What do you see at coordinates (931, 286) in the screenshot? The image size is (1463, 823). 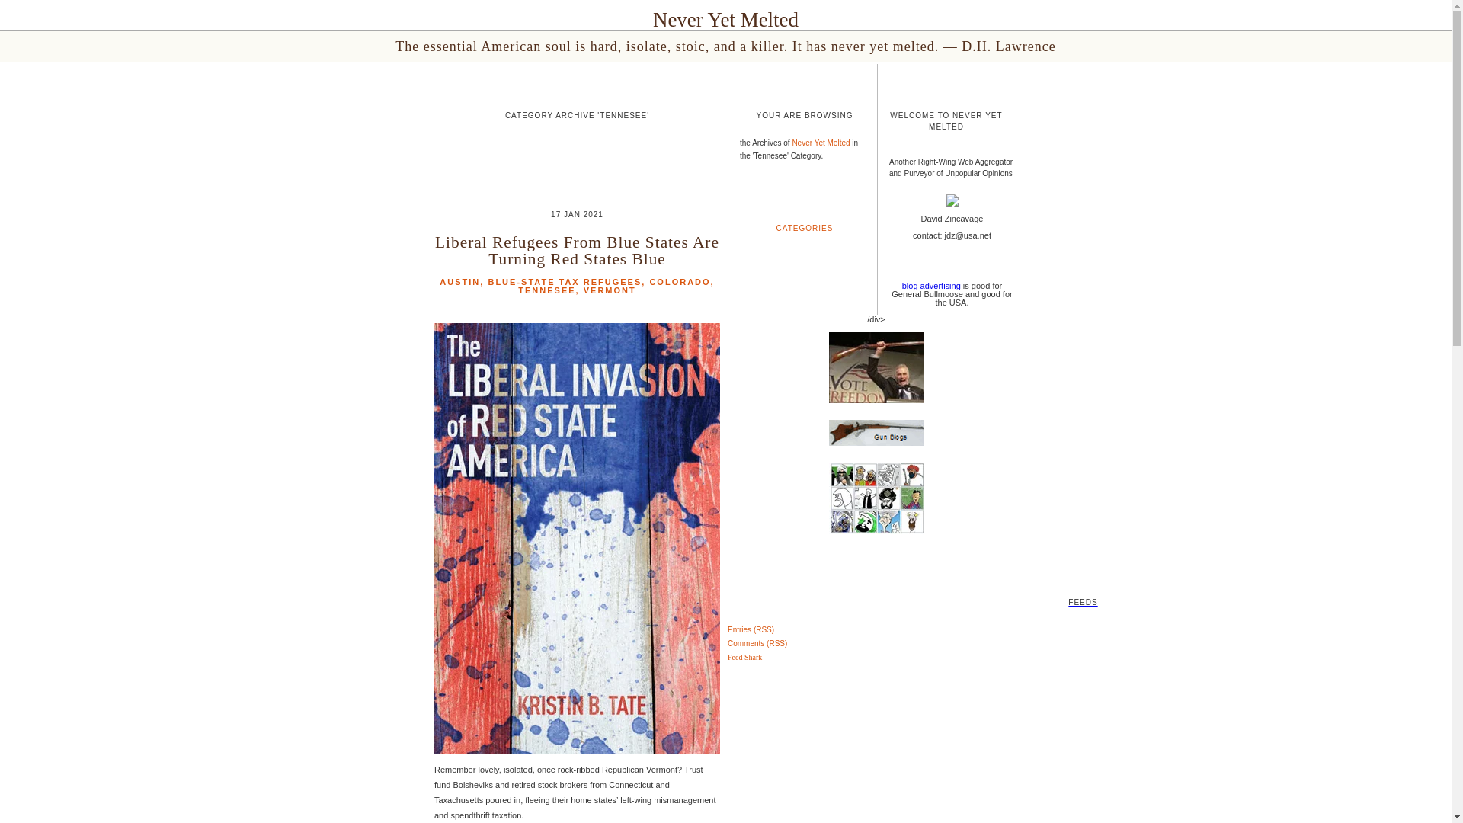 I see `blog advertising` at bounding box center [931, 286].